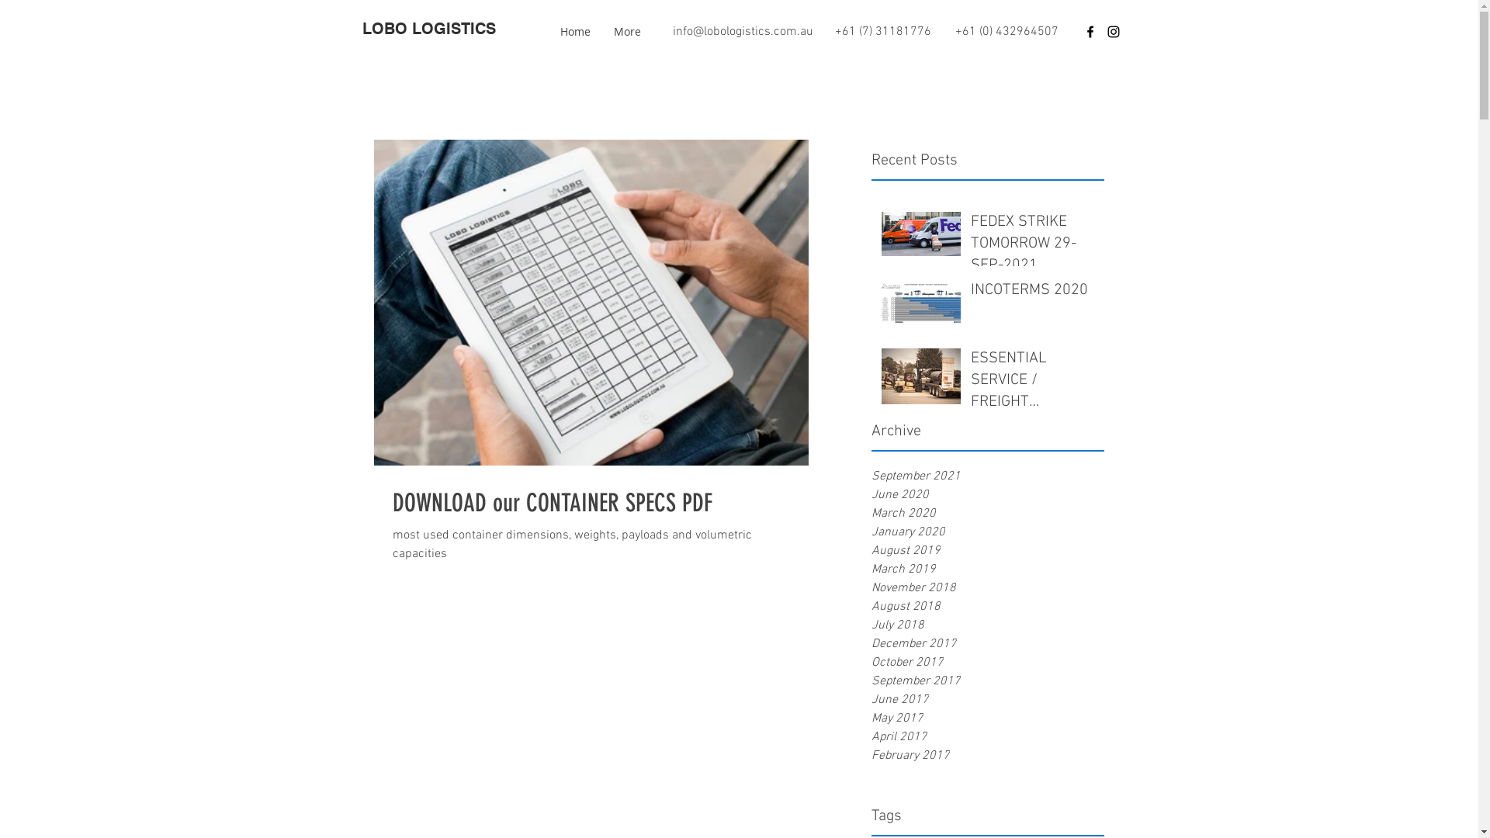 Image resolution: width=1490 pixels, height=838 pixels. I want to click on info@lobologistics.com.au, so click(742, 32).